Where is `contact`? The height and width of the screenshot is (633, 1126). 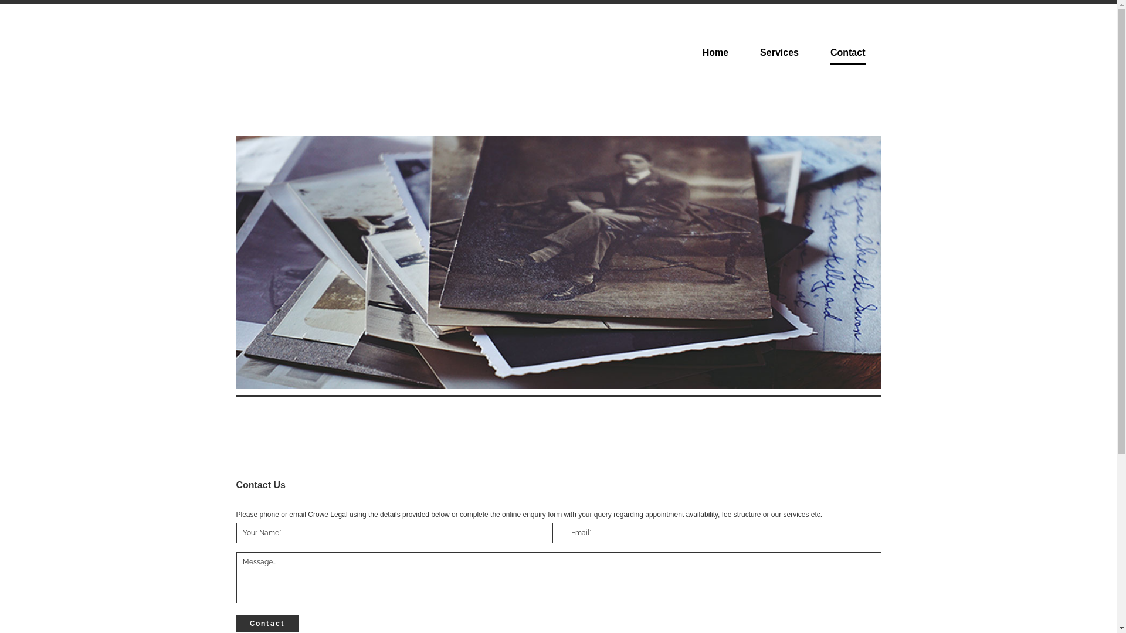
contact is located at coordinates (267, 624).